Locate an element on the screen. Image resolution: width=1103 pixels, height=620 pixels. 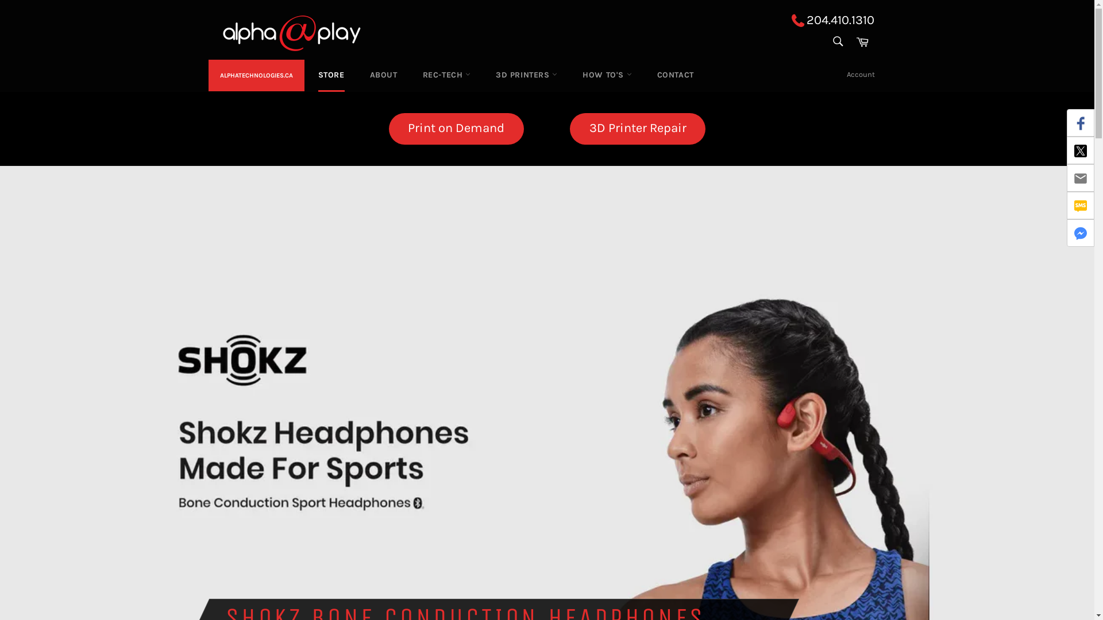
3D PRINTERS is located at coordinates (526, 75).